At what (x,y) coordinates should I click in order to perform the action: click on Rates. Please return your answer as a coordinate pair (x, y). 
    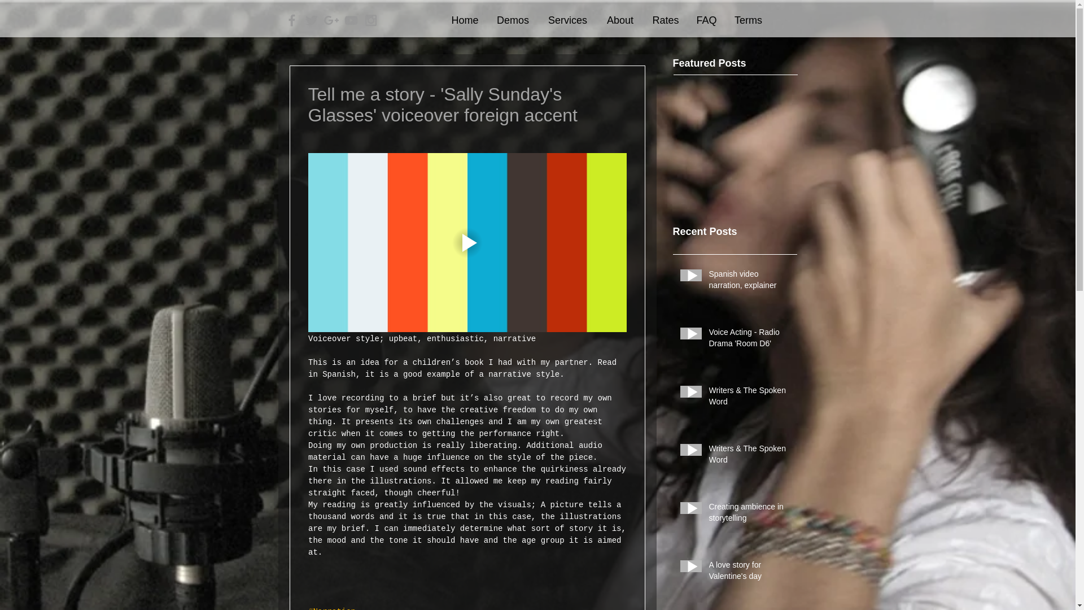
    Looking at the image, I should click on (666, 20).